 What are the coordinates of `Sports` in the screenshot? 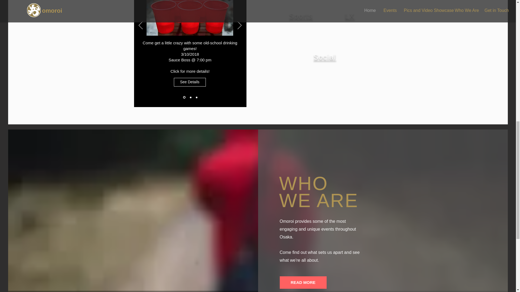 It's located at (301, 16).